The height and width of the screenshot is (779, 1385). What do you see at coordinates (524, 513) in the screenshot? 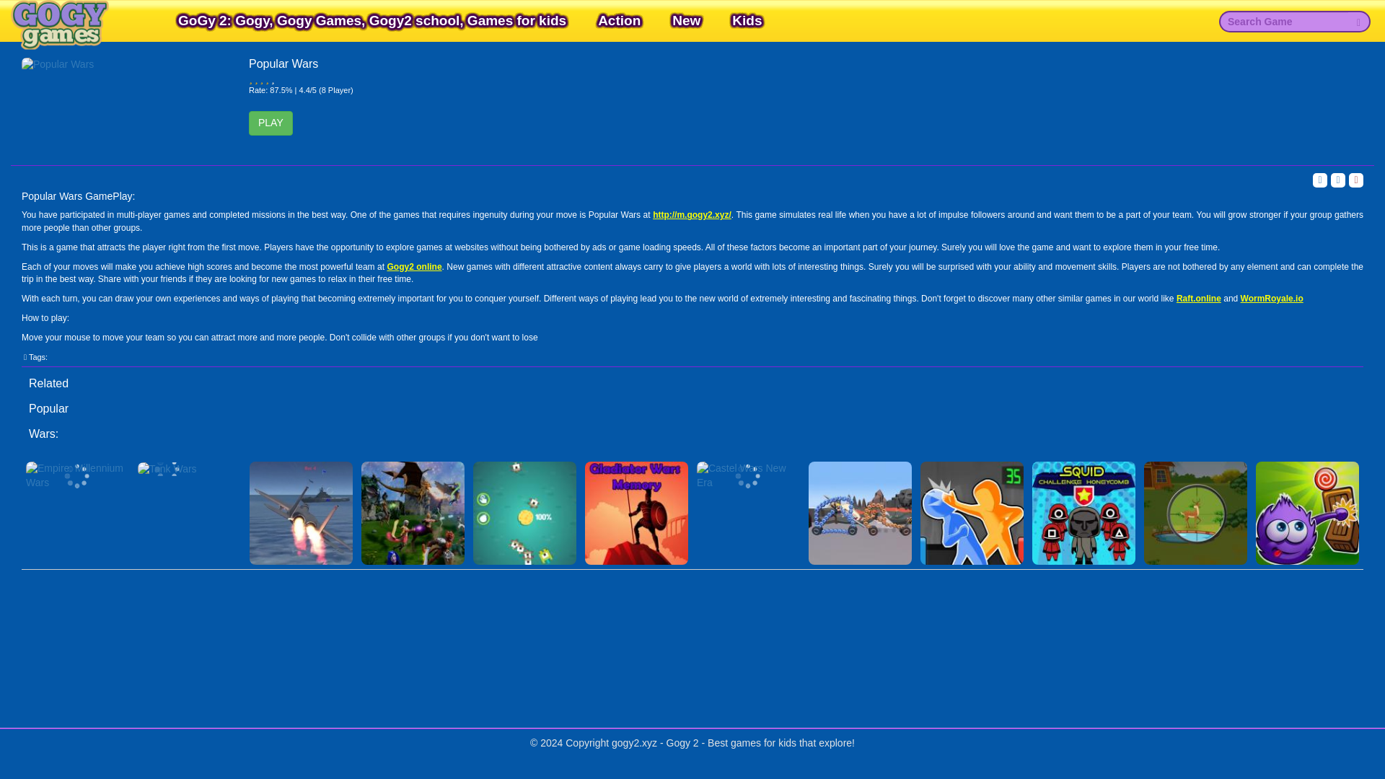
I see `Cheesy Wars` at bounding box center [524, 513].